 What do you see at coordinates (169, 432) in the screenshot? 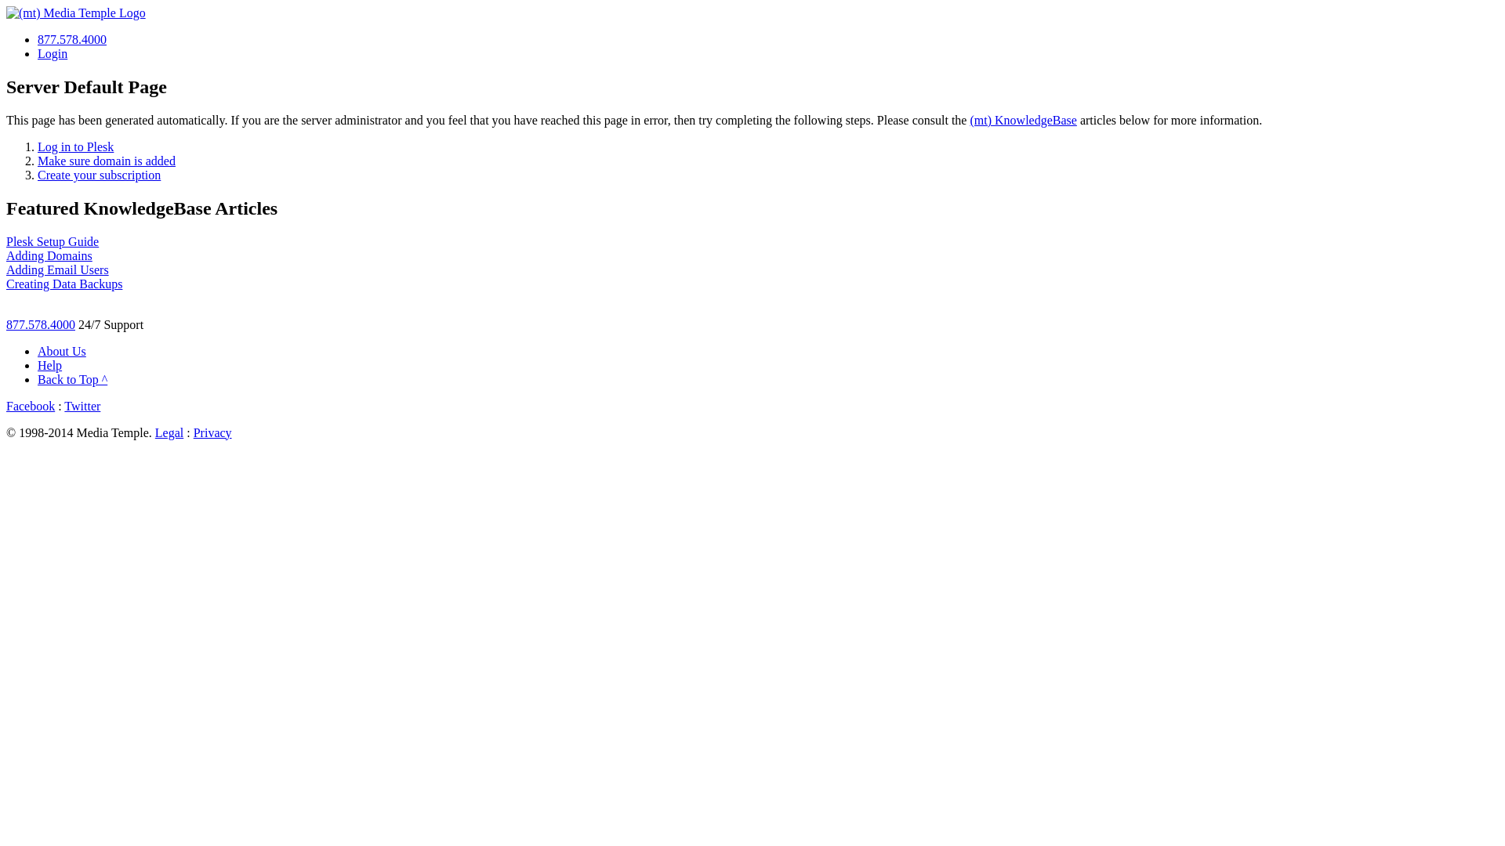
I see `Legal` at bounding box center [169, 432].